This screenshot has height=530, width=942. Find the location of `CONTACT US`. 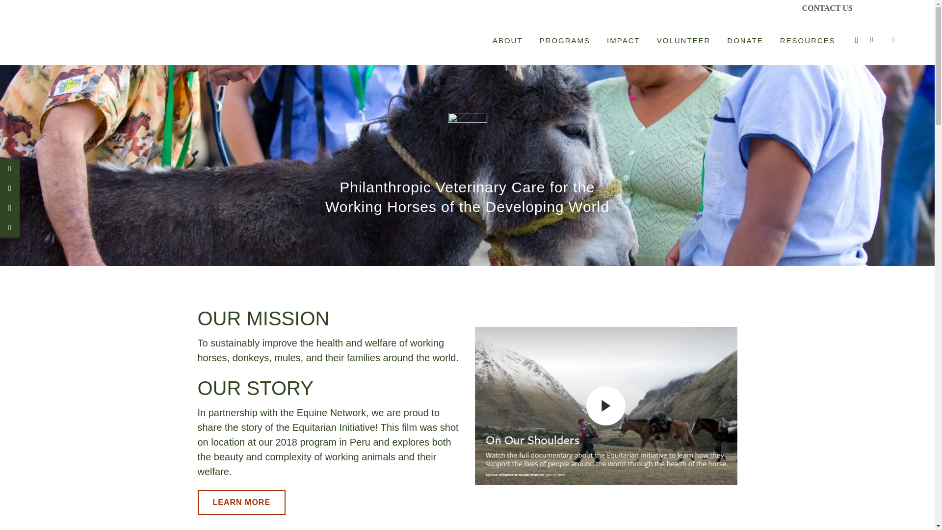

CONTACT US is located at coordinates (823, 8).